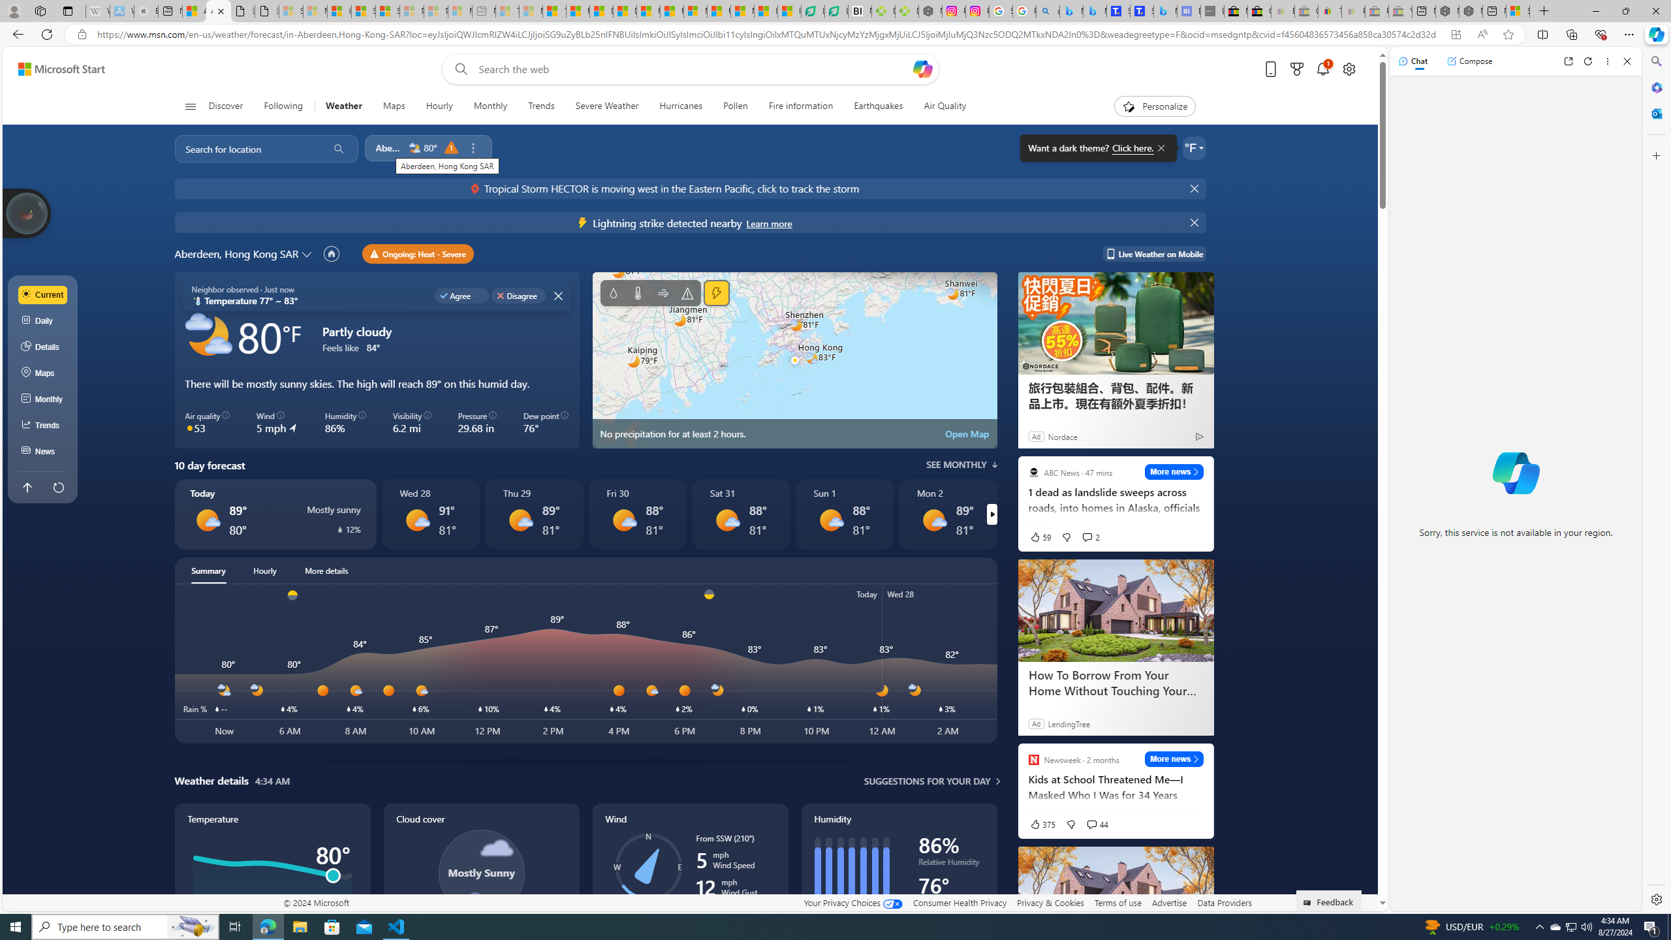 The height and width of the screenshot is (940, 1671). I want to click on Personalize, so click(1154, 106).